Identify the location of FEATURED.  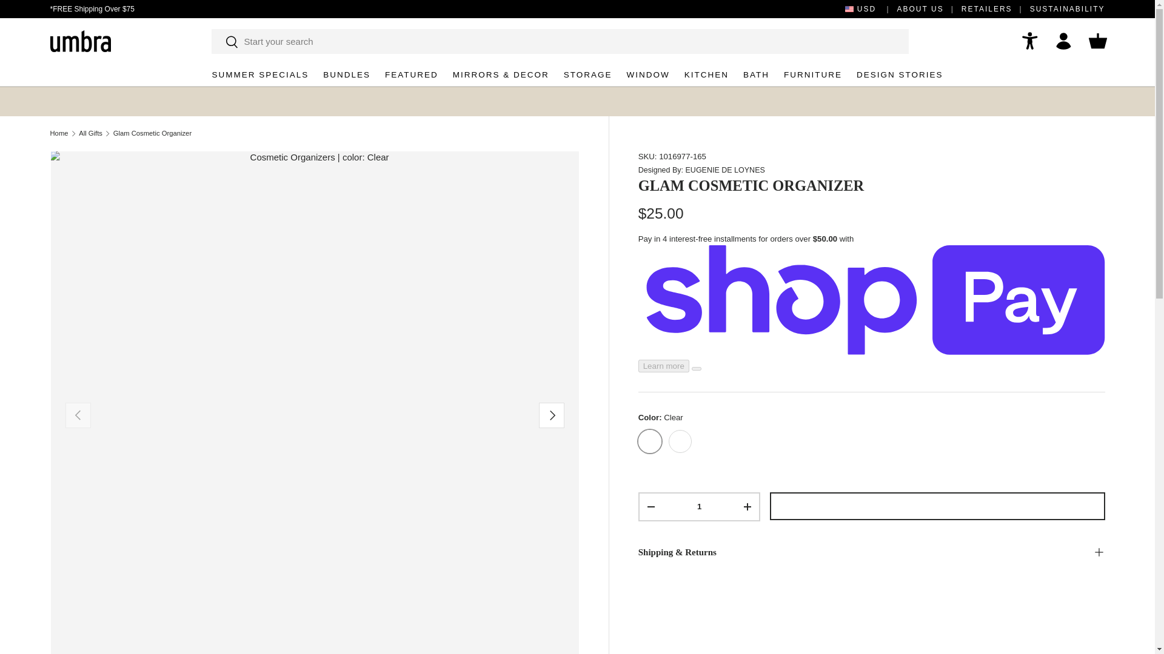
(412, 74).